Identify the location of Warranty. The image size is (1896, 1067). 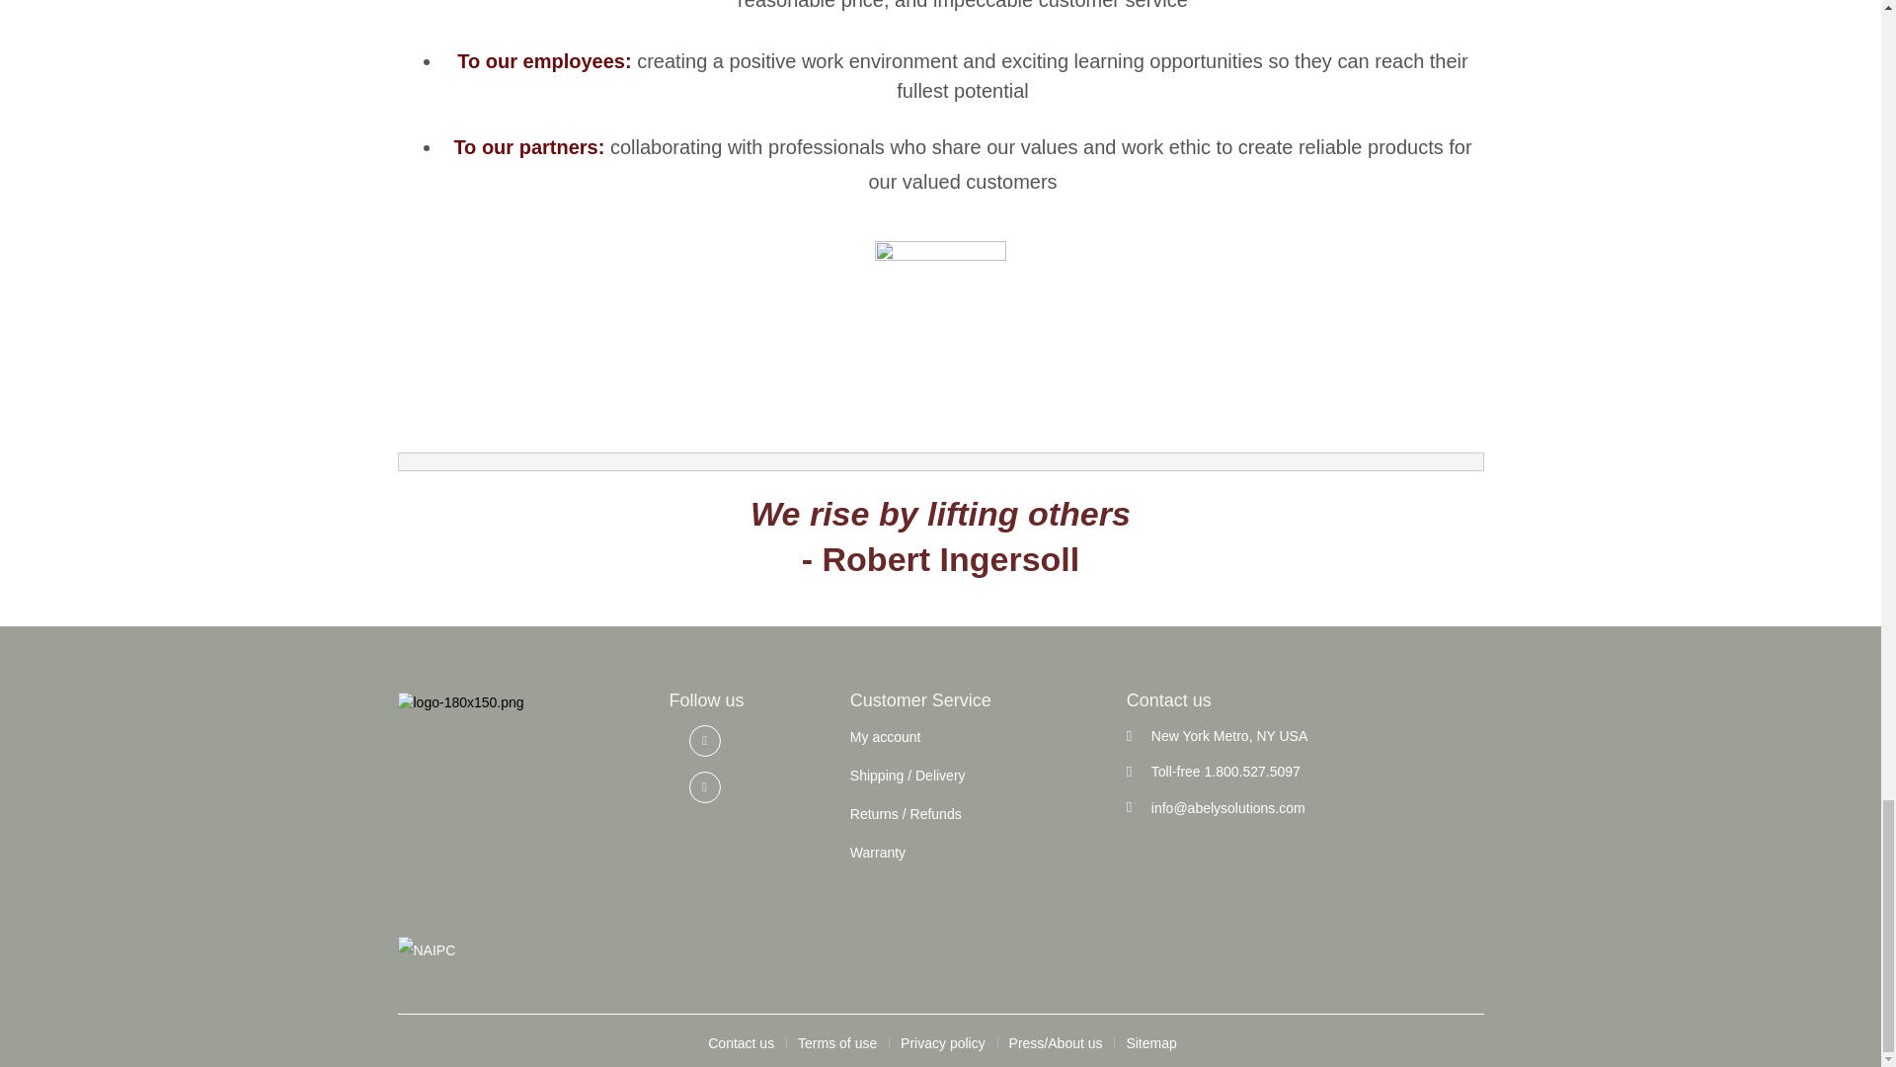
(877, 852).